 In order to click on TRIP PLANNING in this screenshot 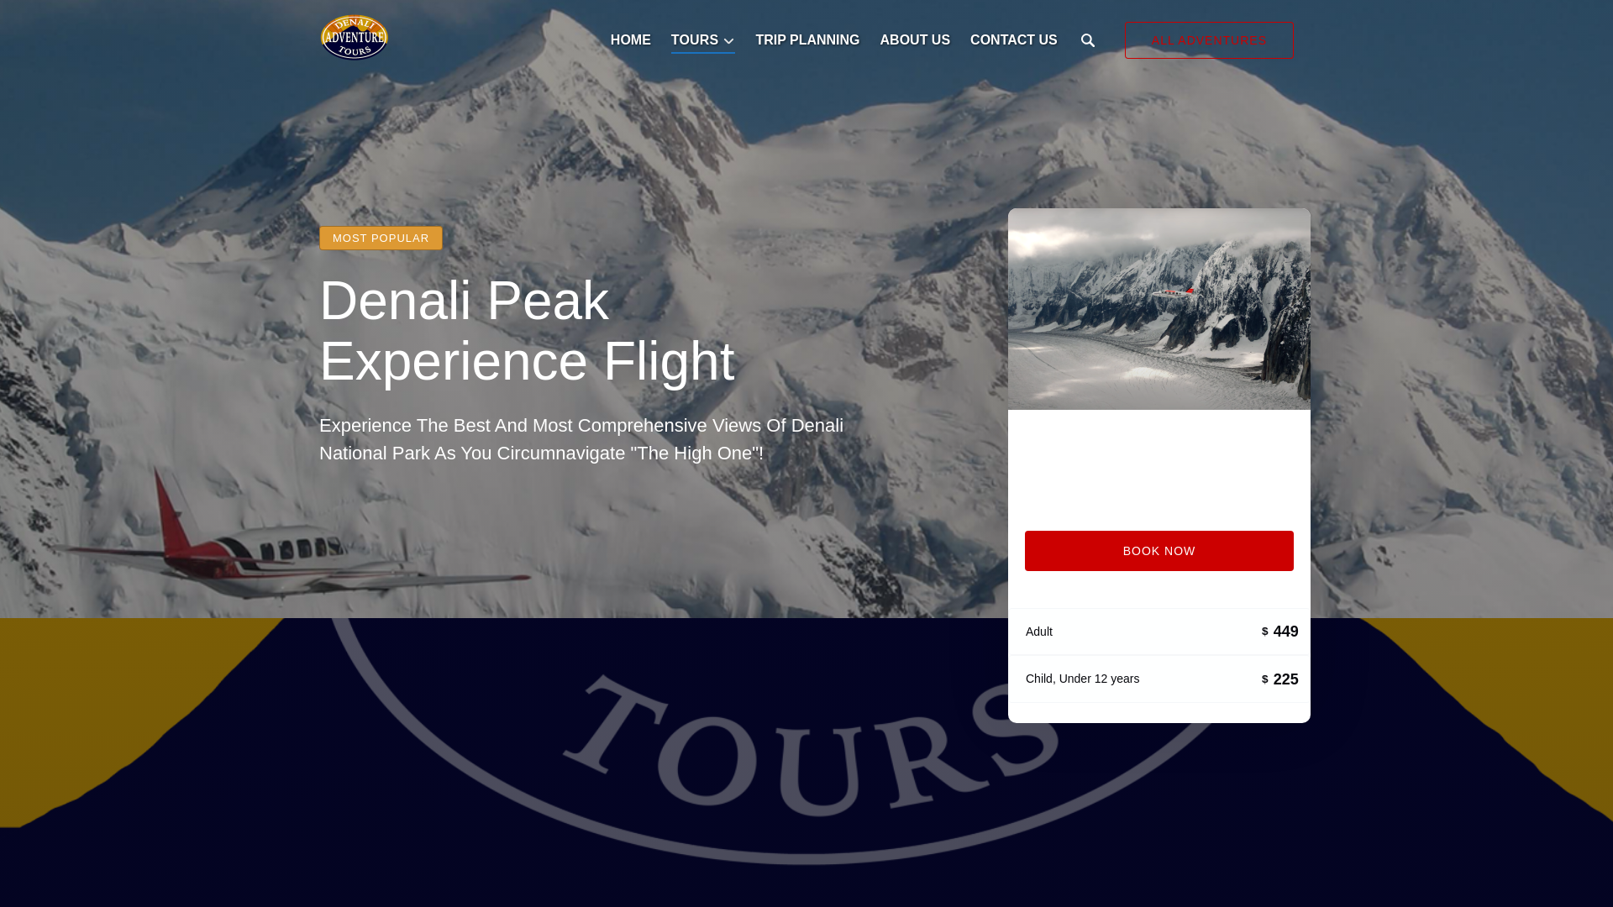, I will do `click(806, 40)`.